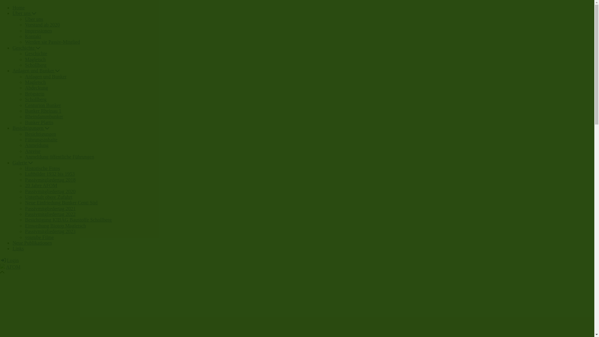 Image resolution: width=599 pixels, height=337 pixels. Describe the element at coordinates (36, 59) in the screenshot. I see `Magletsch` at that location.